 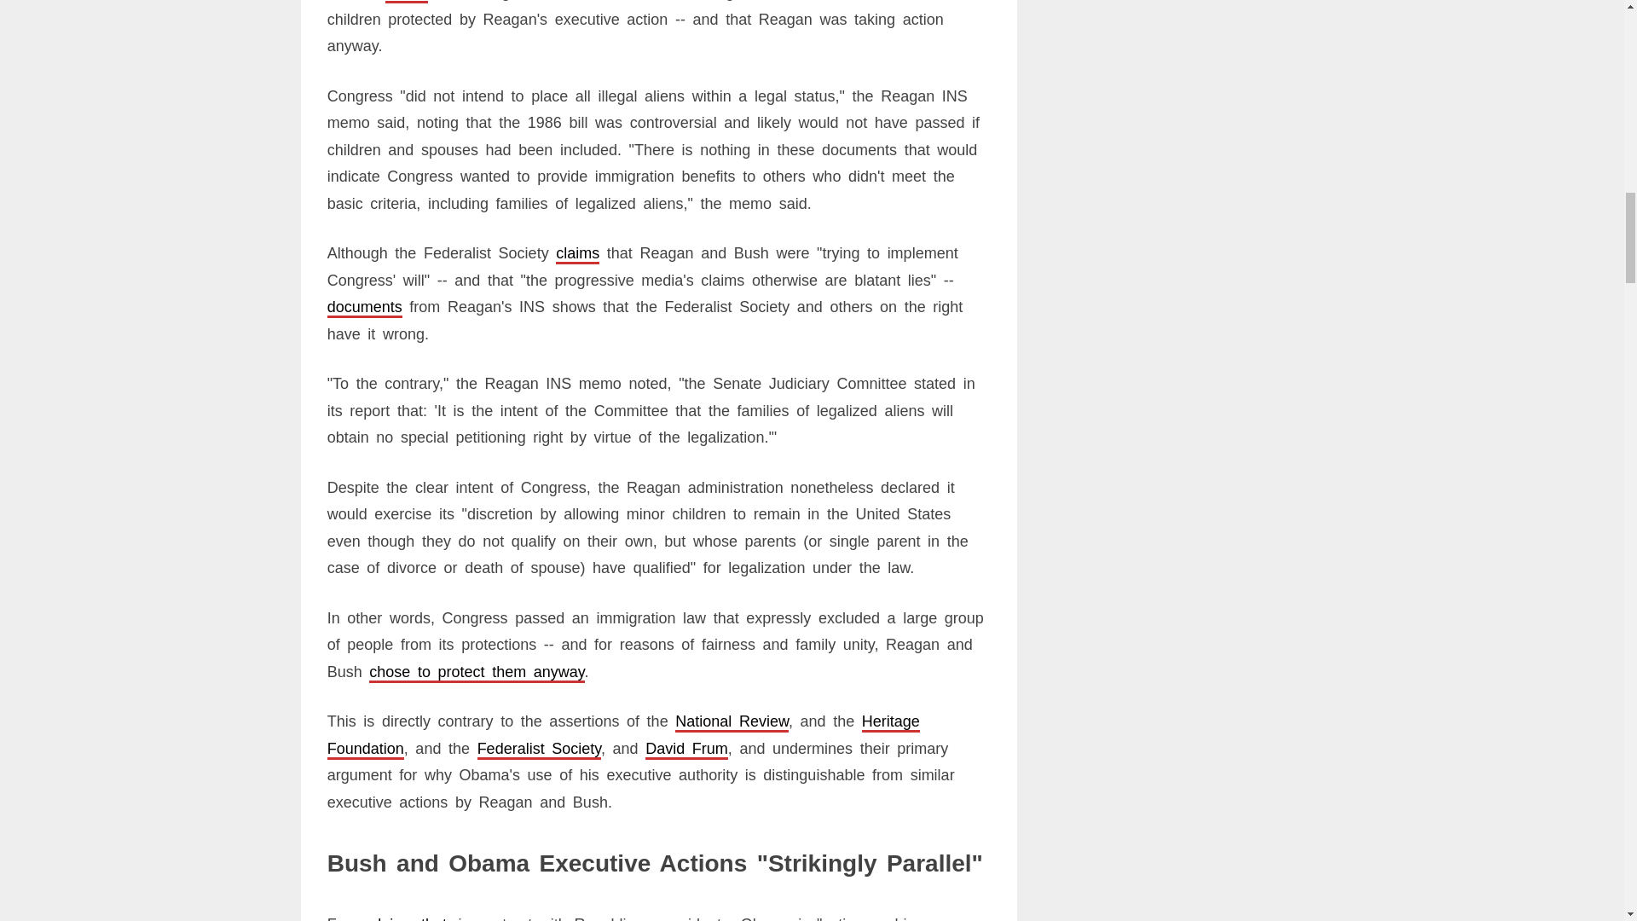 What do you see at coordinates (686, 749) in the screenshot?
I see `David Frum` at bounding box center [686, 749].